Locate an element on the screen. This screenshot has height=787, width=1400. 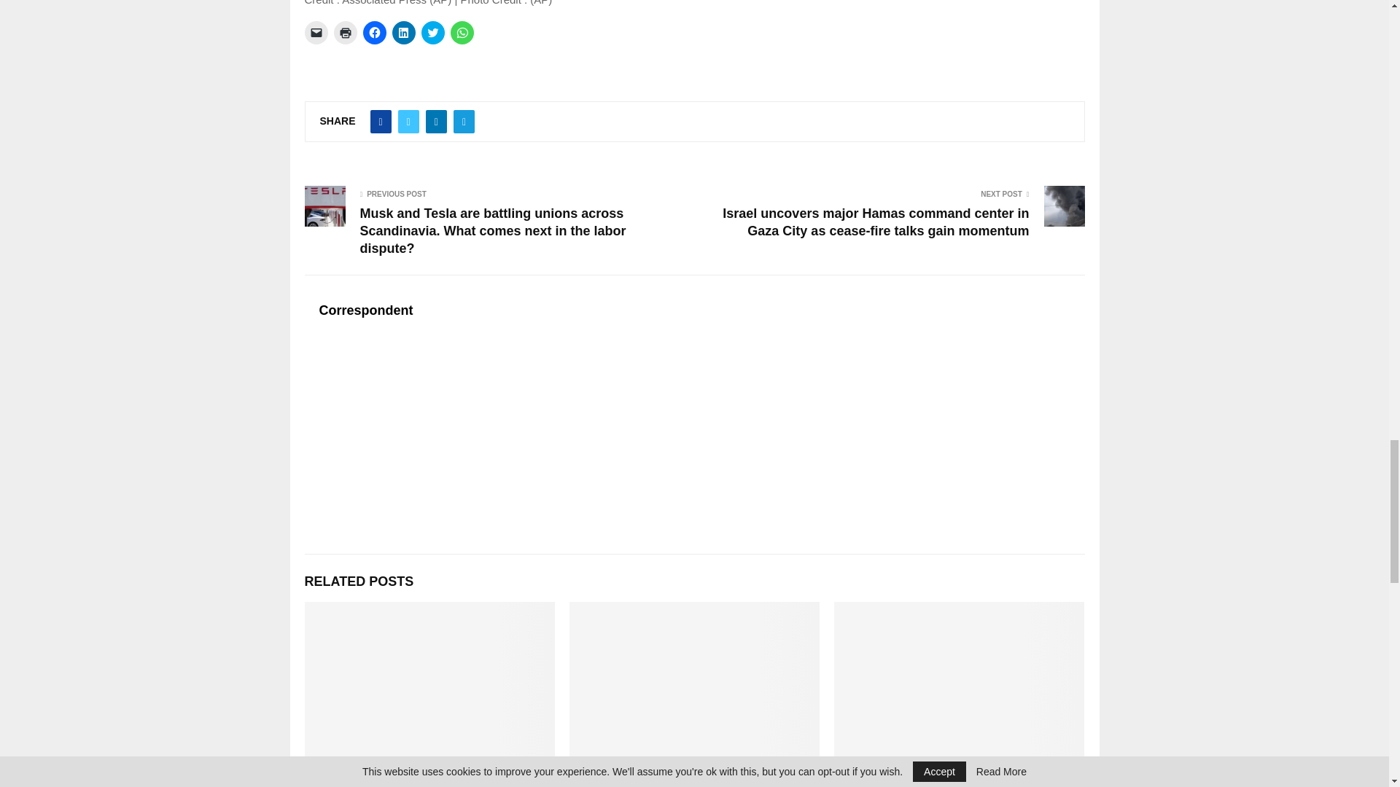
Click to share on Facebook is located at coordinates (374, 32).